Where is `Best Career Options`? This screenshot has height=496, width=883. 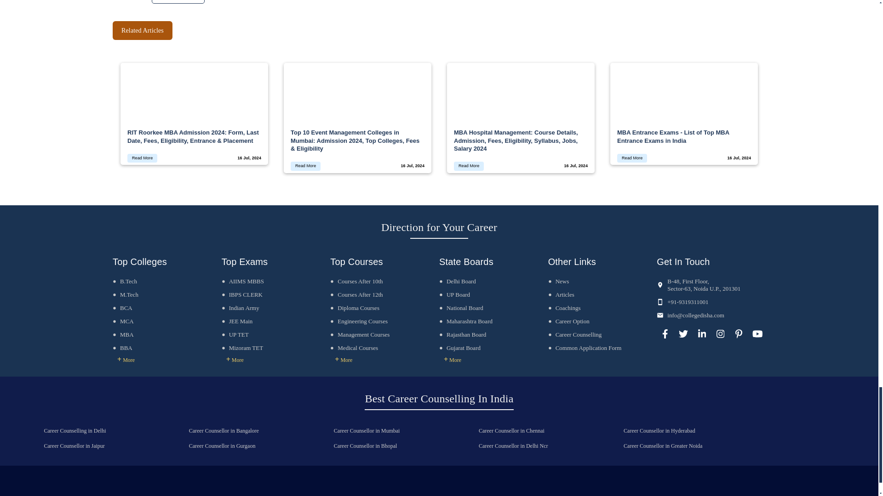
Best Career Options is located at coordinates (178, 2).